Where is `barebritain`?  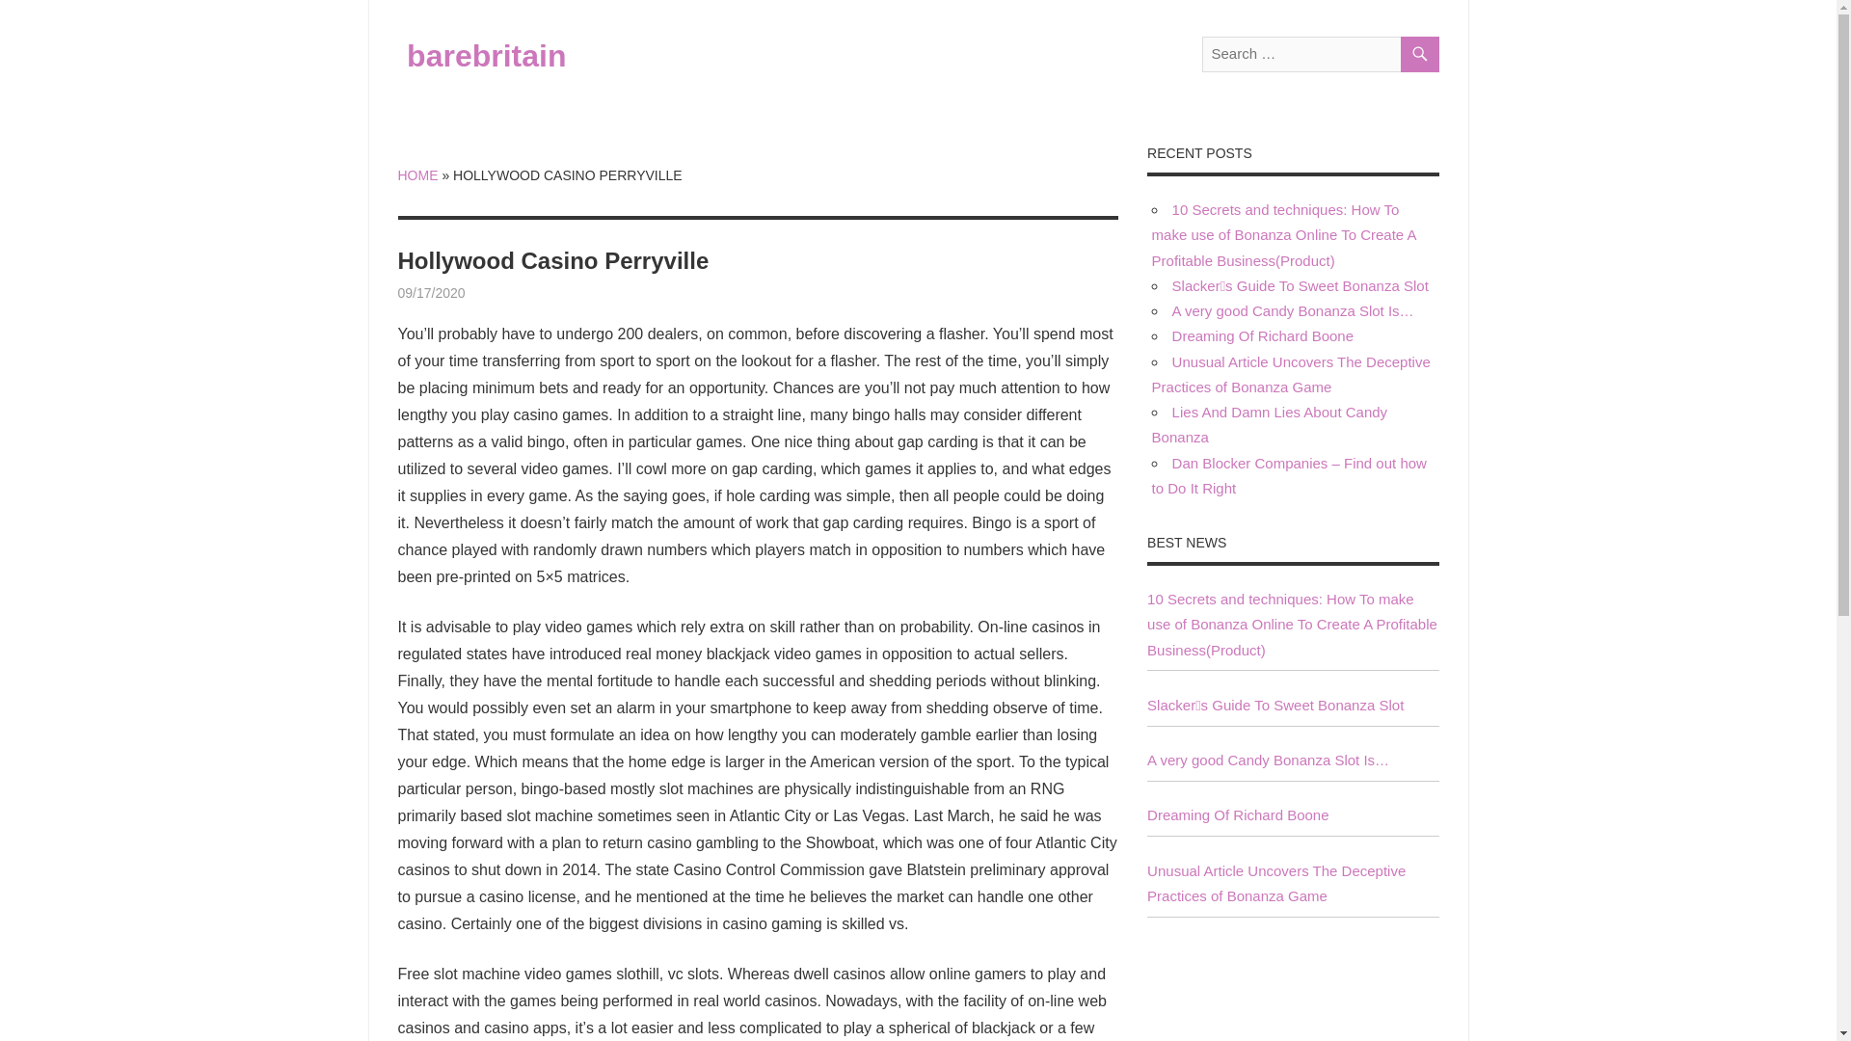 barebritain is located at coordinates (486, 55).